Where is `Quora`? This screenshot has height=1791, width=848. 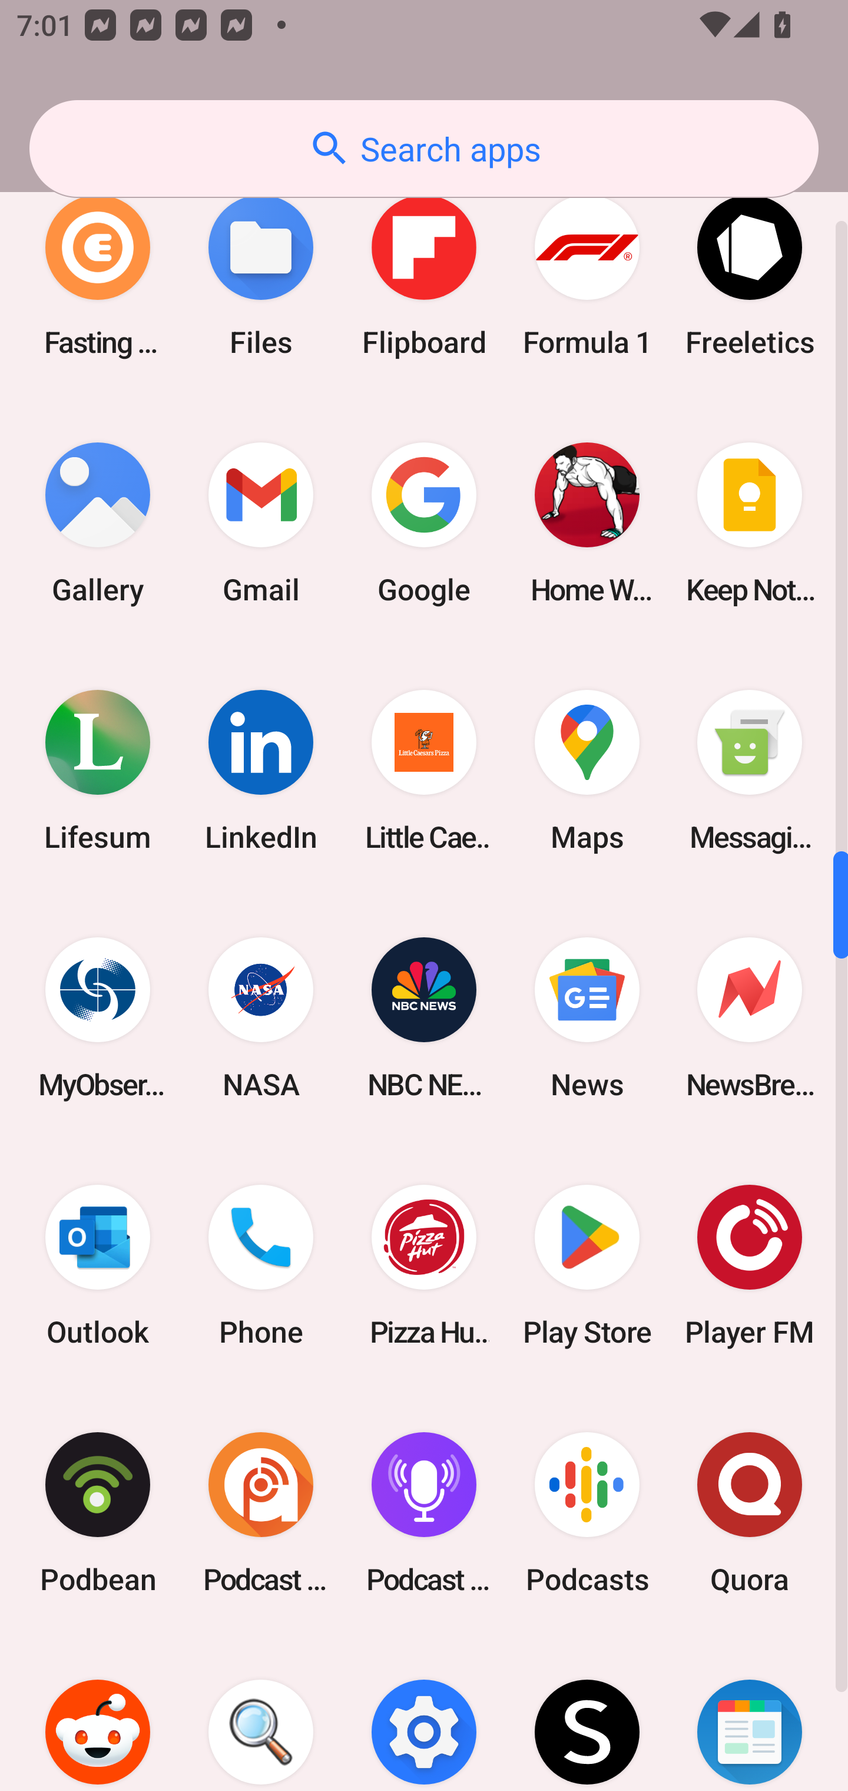 Quora is located at coordinates (750, 1513).